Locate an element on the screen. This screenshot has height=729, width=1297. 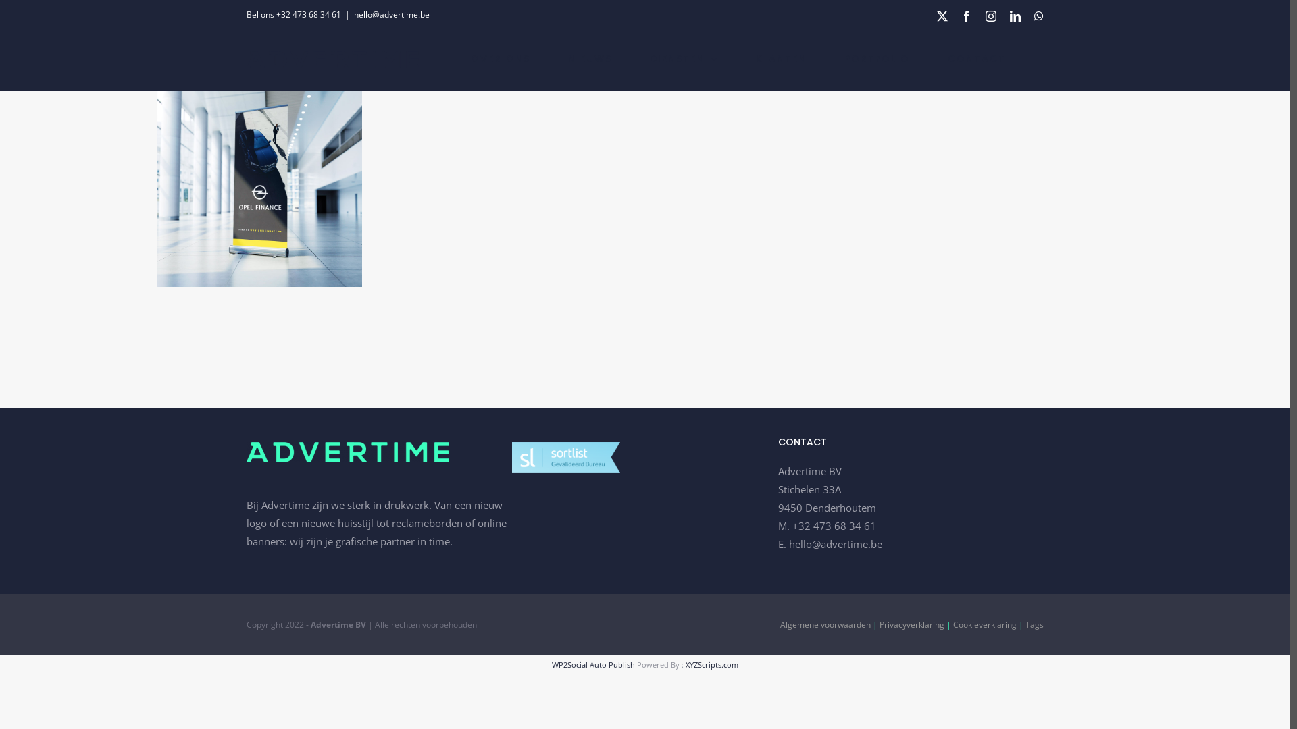
Tags is located at coordinates (1035, 625).